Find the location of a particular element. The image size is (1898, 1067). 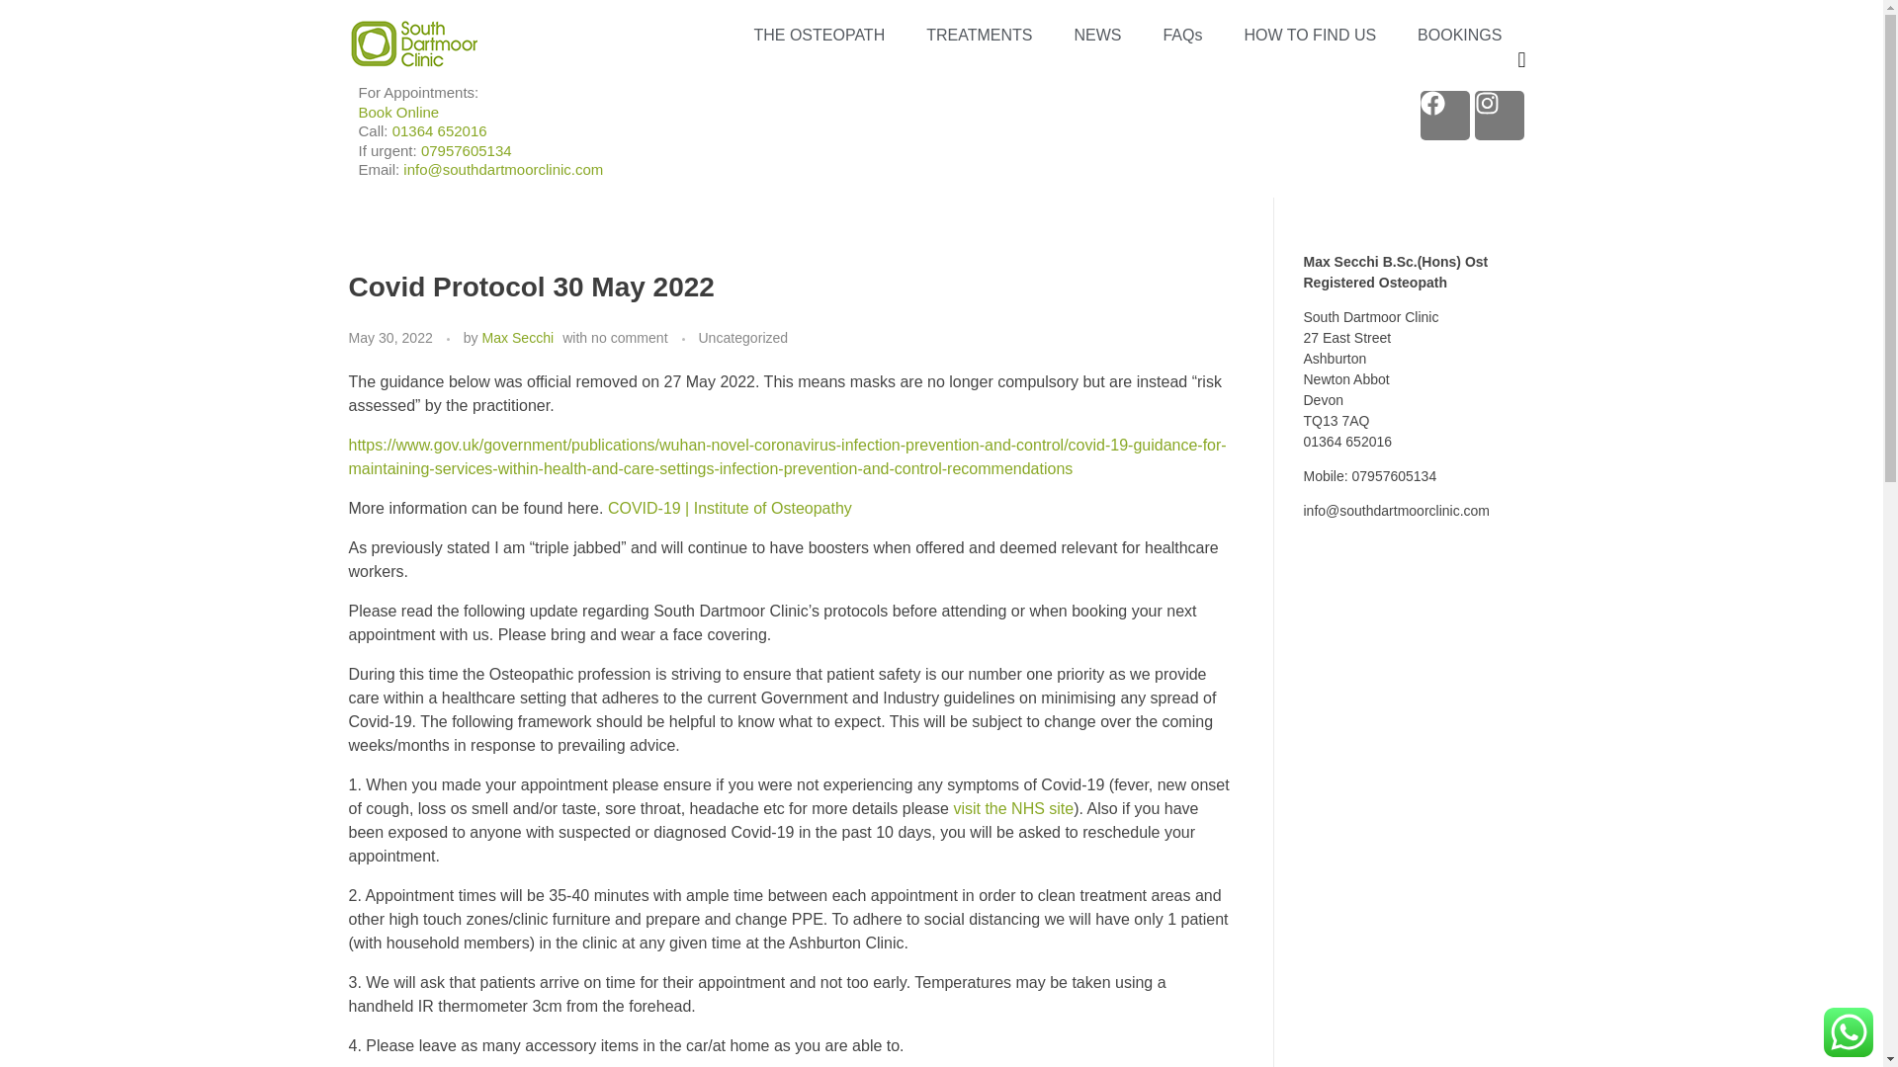

View all posts in Uncategorized is located at coordinates (742, 338).